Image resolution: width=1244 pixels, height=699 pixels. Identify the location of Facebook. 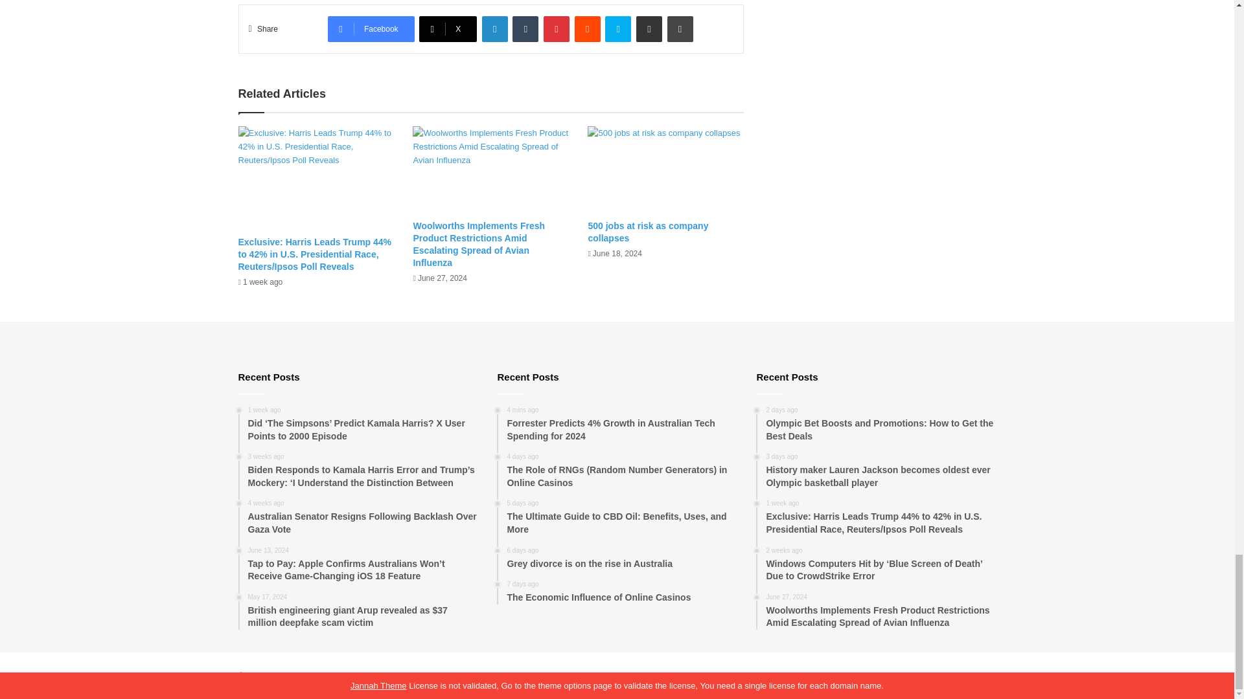
(371, 28).